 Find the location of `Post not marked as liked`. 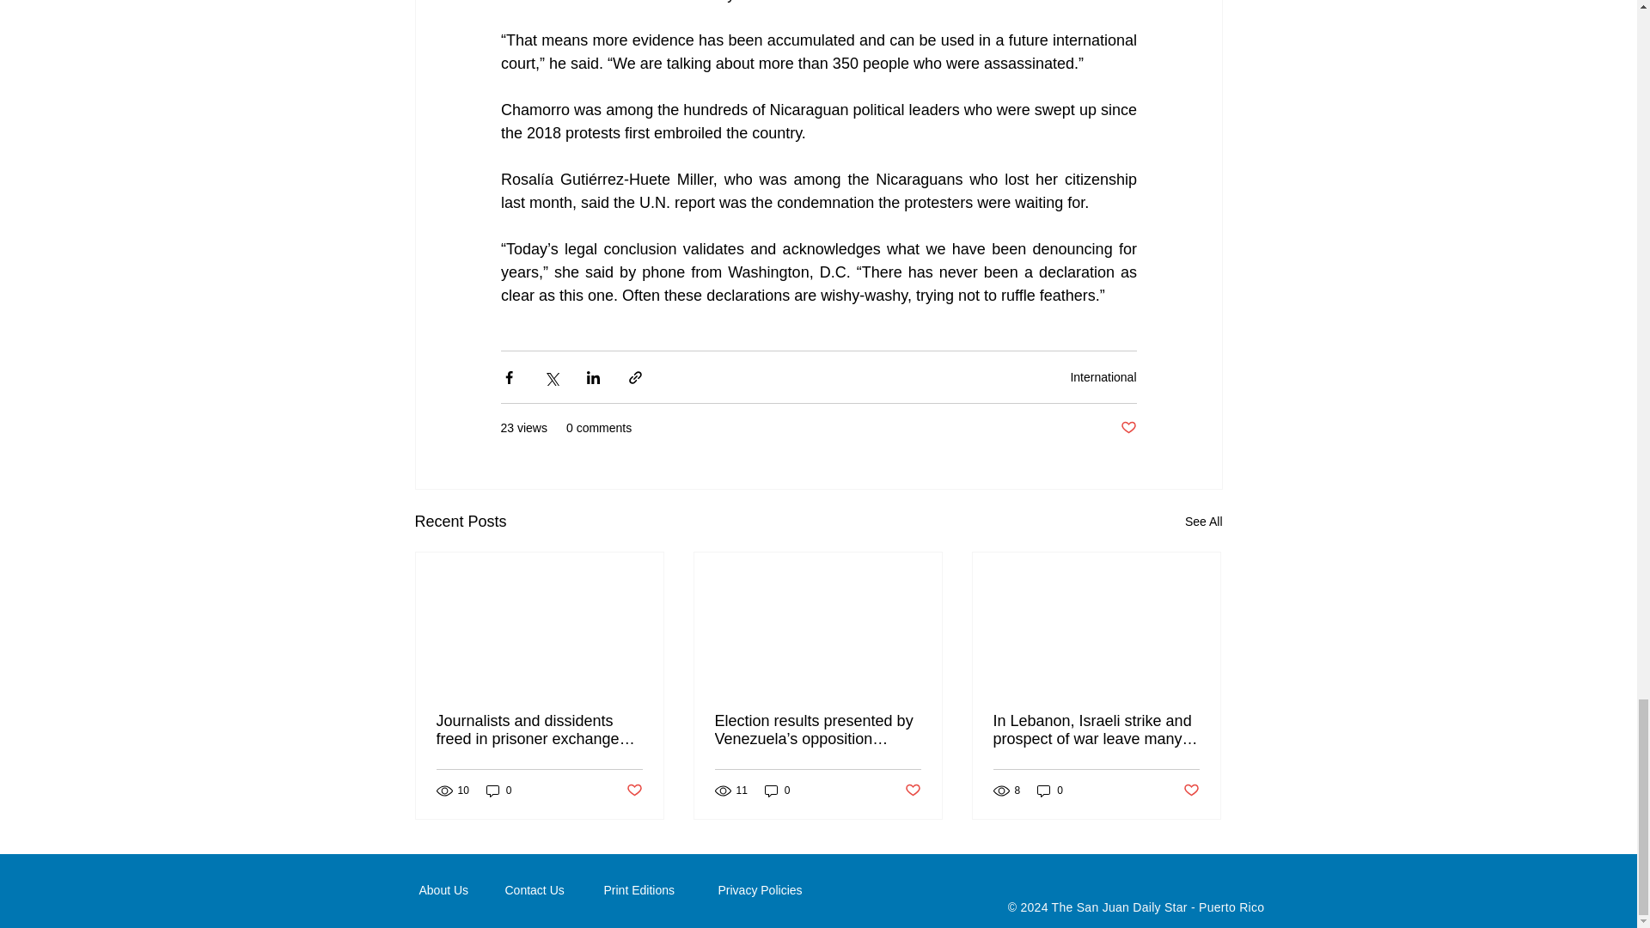

Post not marked as liked is located at coordinates (1127, 428).